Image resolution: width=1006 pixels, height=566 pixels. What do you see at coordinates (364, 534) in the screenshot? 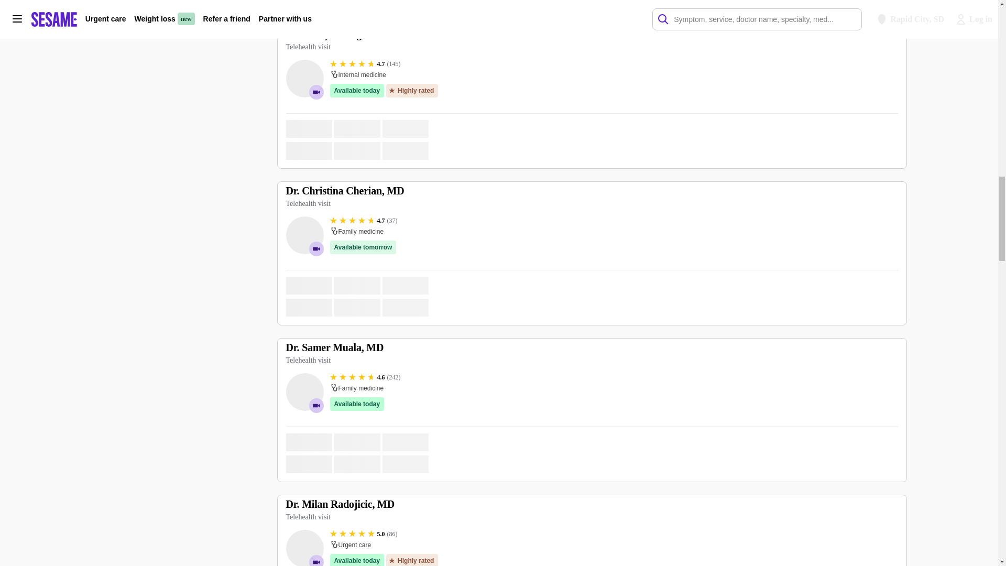
I see `This provider has an overall rating of 5.0 out of 5 stars.` at bounding box center [364, 534].